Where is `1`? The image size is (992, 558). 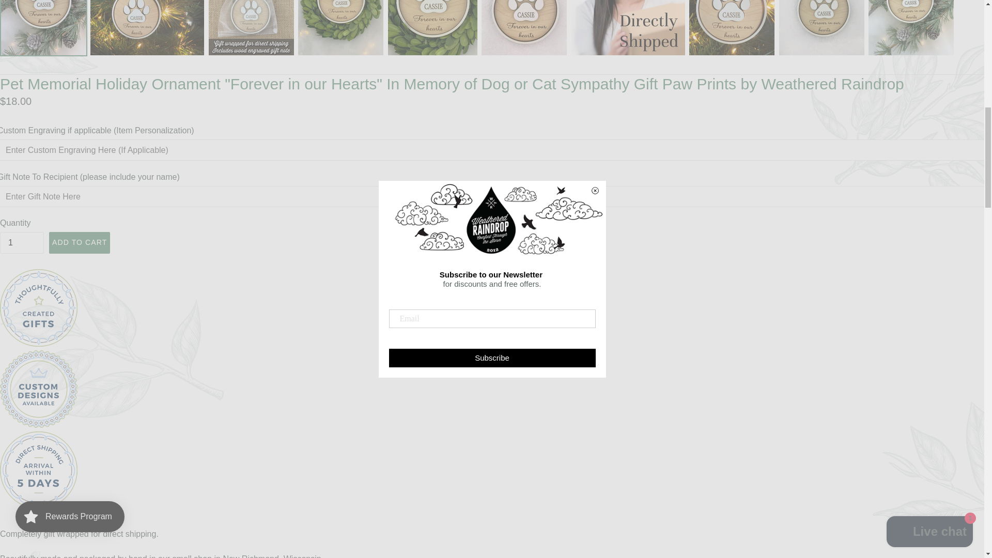 1 is located at coordinates (22, 243).